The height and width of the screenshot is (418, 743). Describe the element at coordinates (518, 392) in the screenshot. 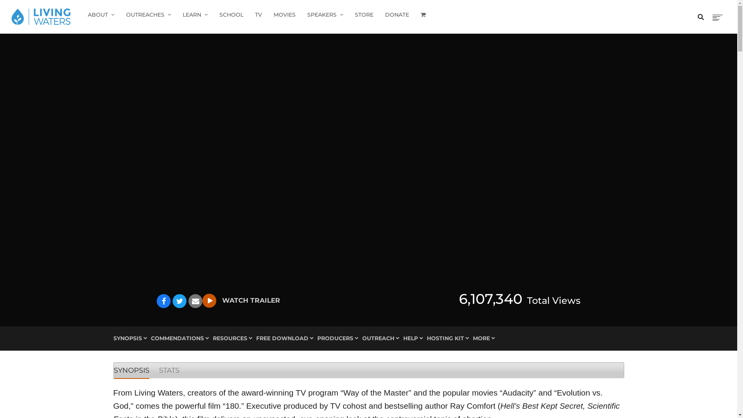

I see `Audacity` at that location.